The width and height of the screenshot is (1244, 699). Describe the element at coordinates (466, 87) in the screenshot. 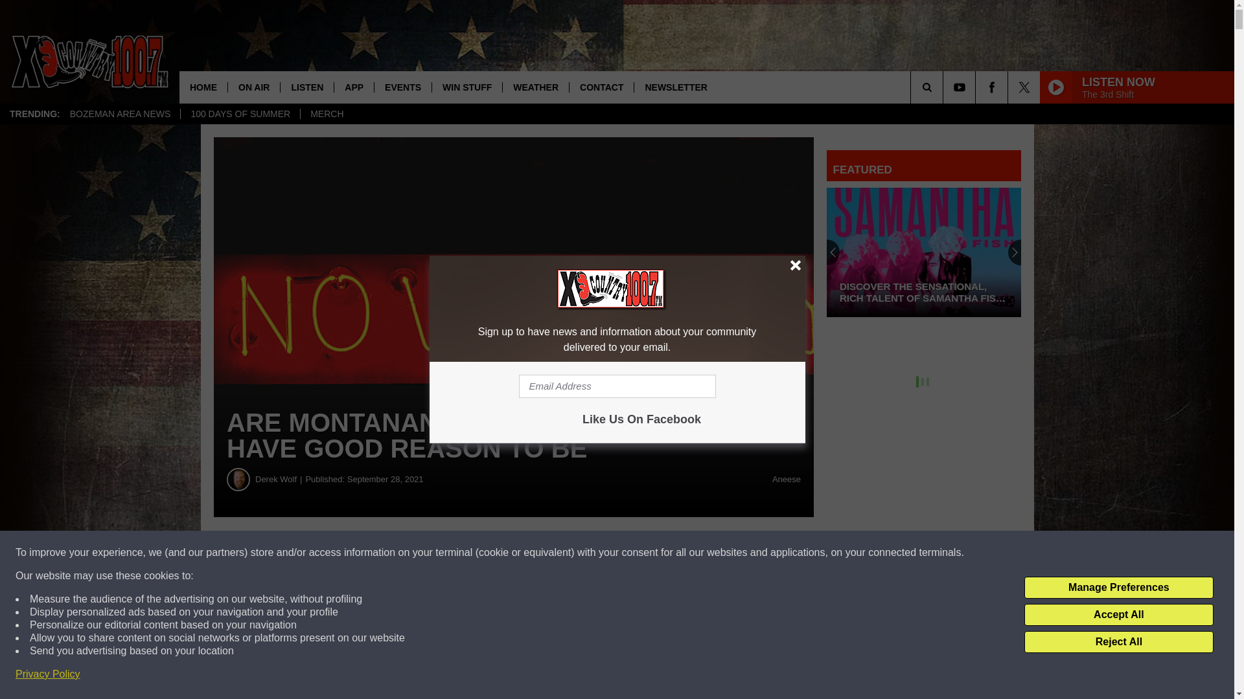

I see `WIN STUFF` at that location.